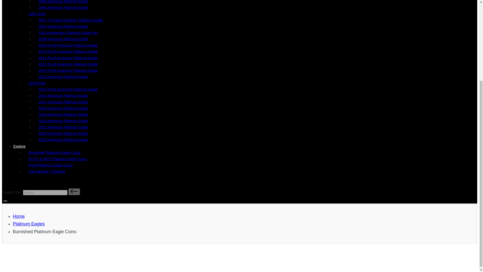 The height and width of the screenshot is (272, 483). Describe the element at coordinates (42, 83) in the screenshot. I see `2015-Date` at that location.